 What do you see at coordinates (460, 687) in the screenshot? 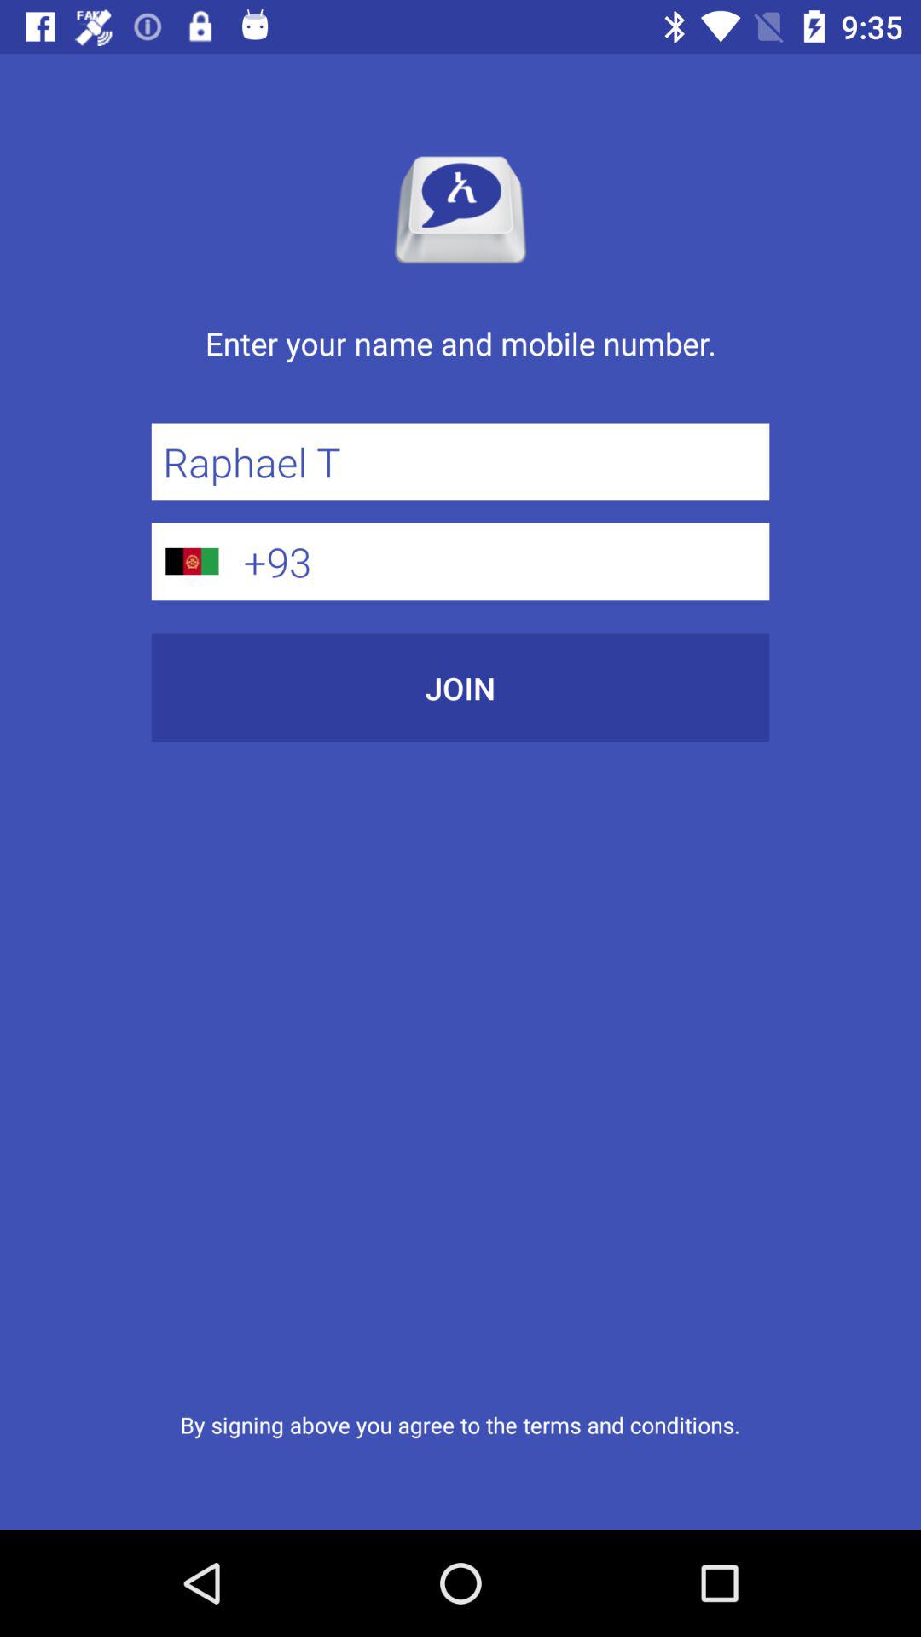
I see `open icon above the by signing above icon` at bounding box center [460, 687].